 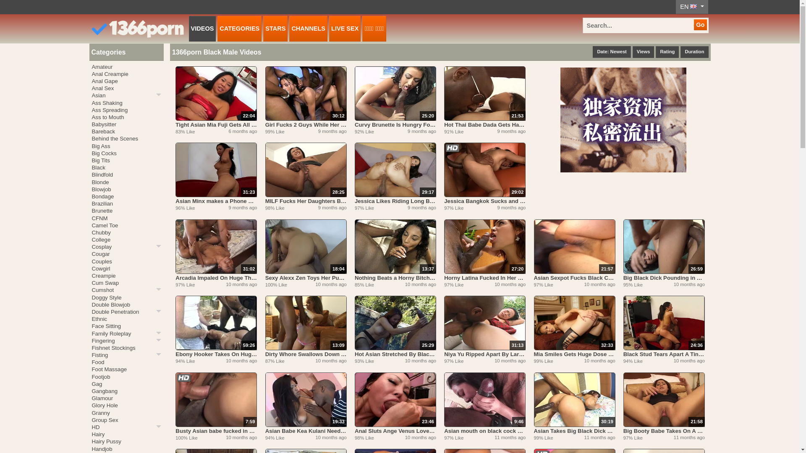 I want to click on Black, so click(x=126, y=168).